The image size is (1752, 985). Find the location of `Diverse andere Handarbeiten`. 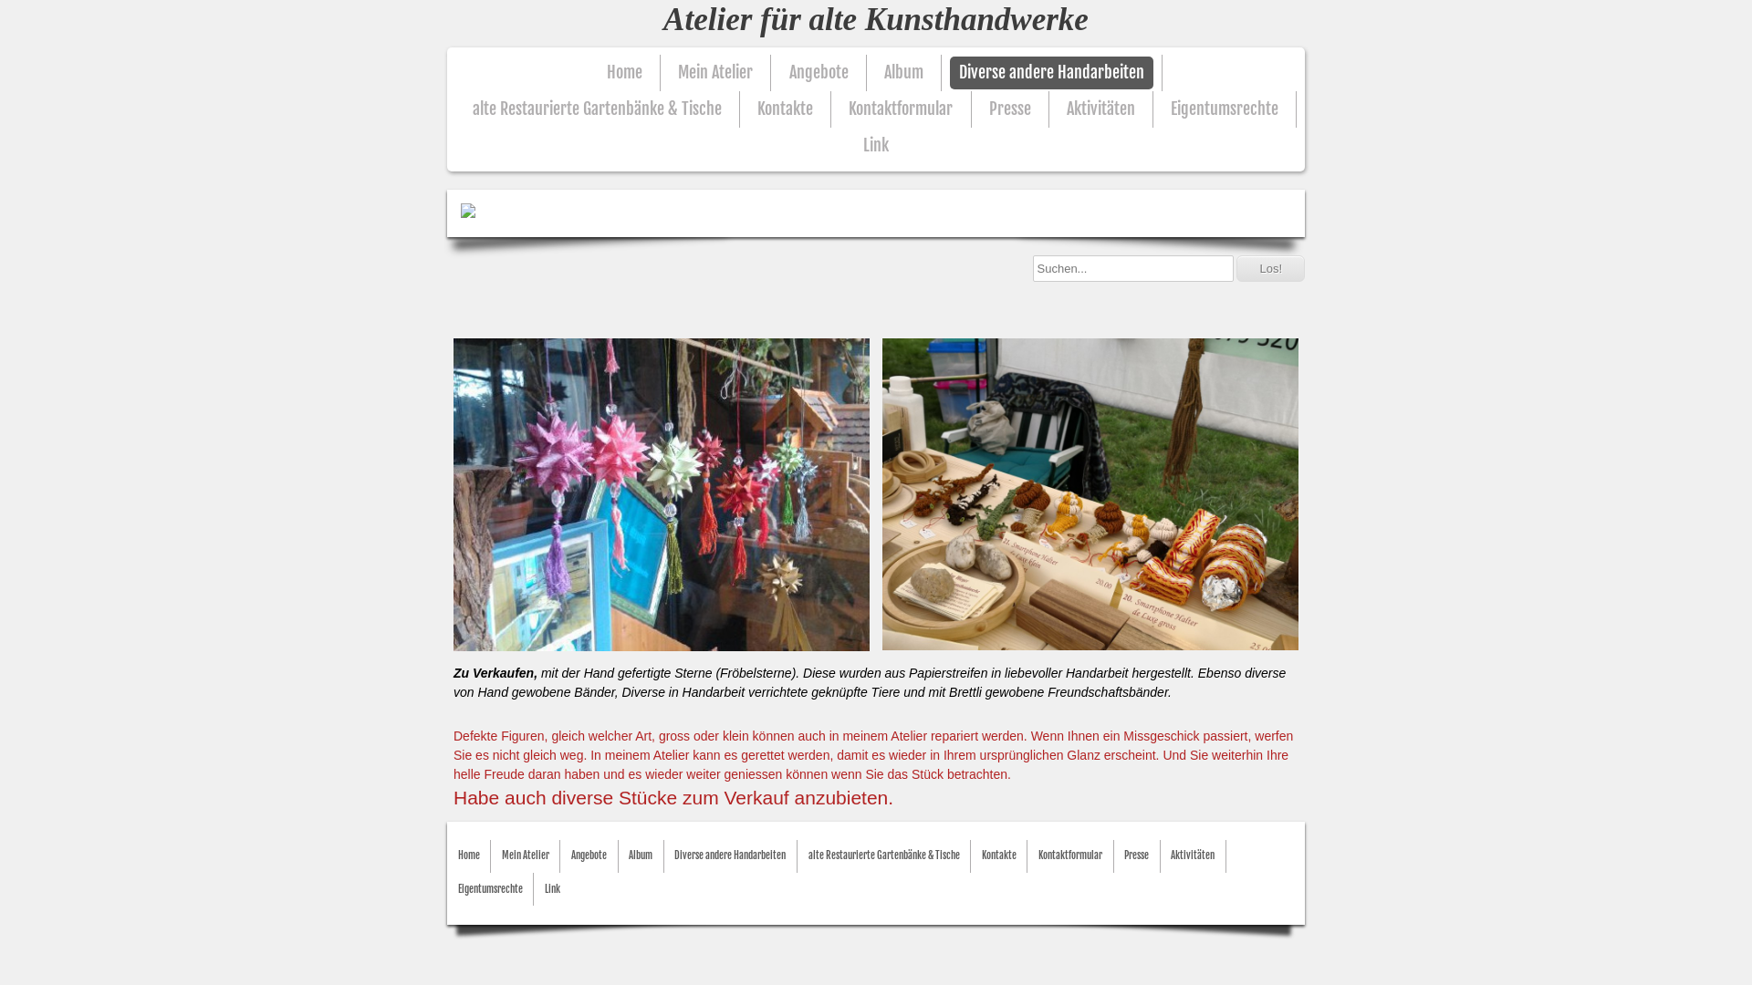

Diverse andere Handarbeiten is located at coordinates (730, 855).